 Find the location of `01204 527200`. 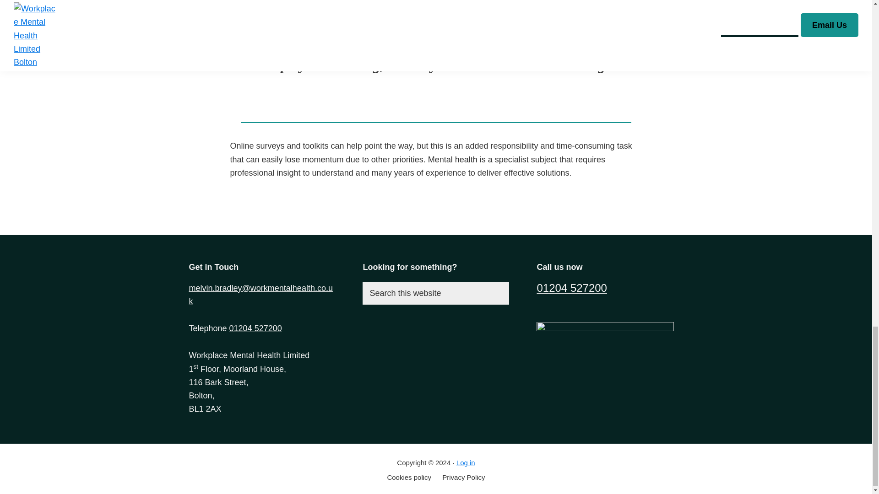

01204 527200 is located at coordinates (255, 328).